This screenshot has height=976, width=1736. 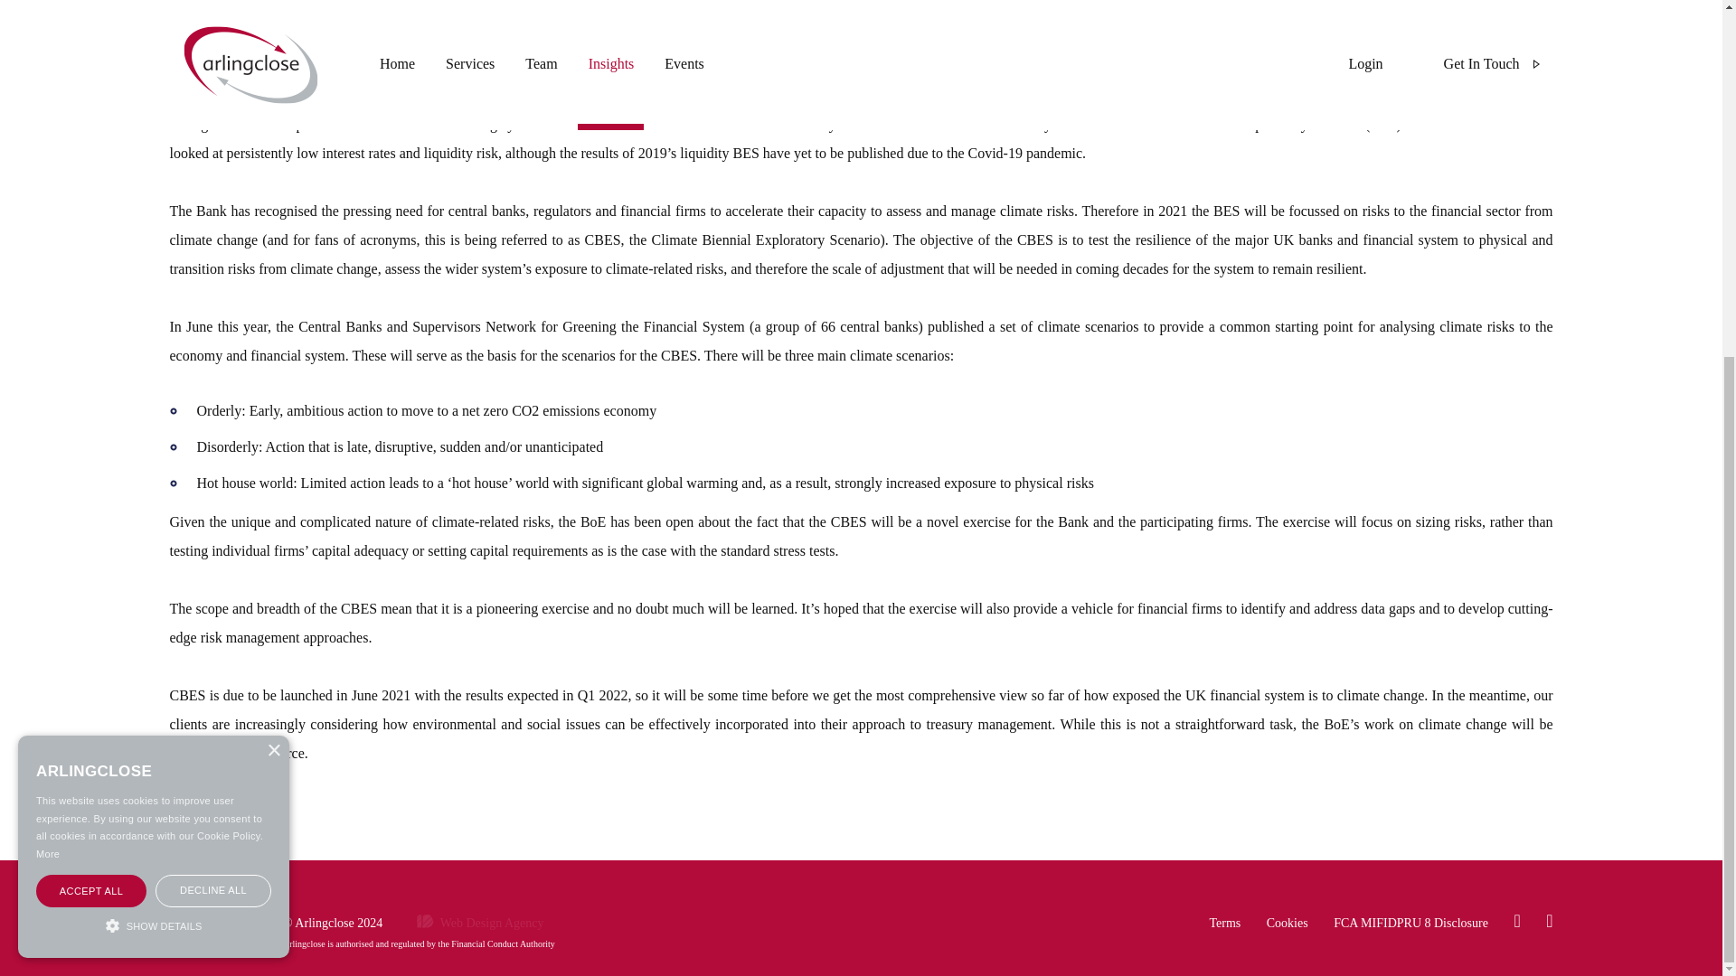 I want to click on More, so click(x=47, y=300).